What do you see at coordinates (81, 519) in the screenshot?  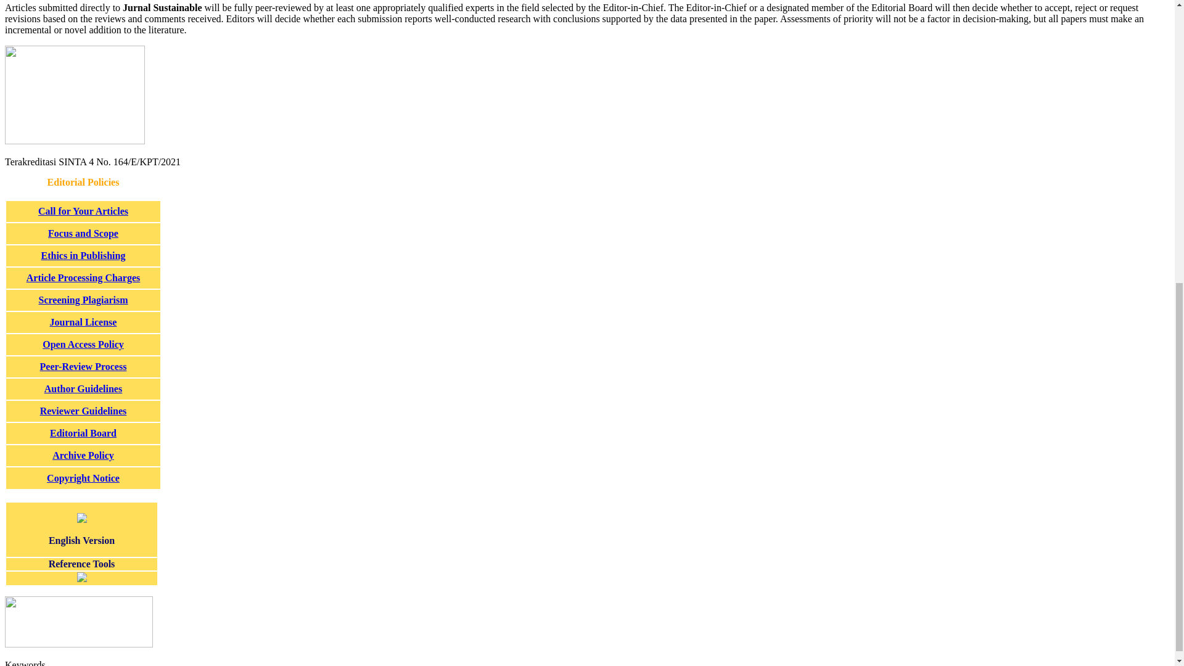 I see `English` at bounding box center [81, 519].